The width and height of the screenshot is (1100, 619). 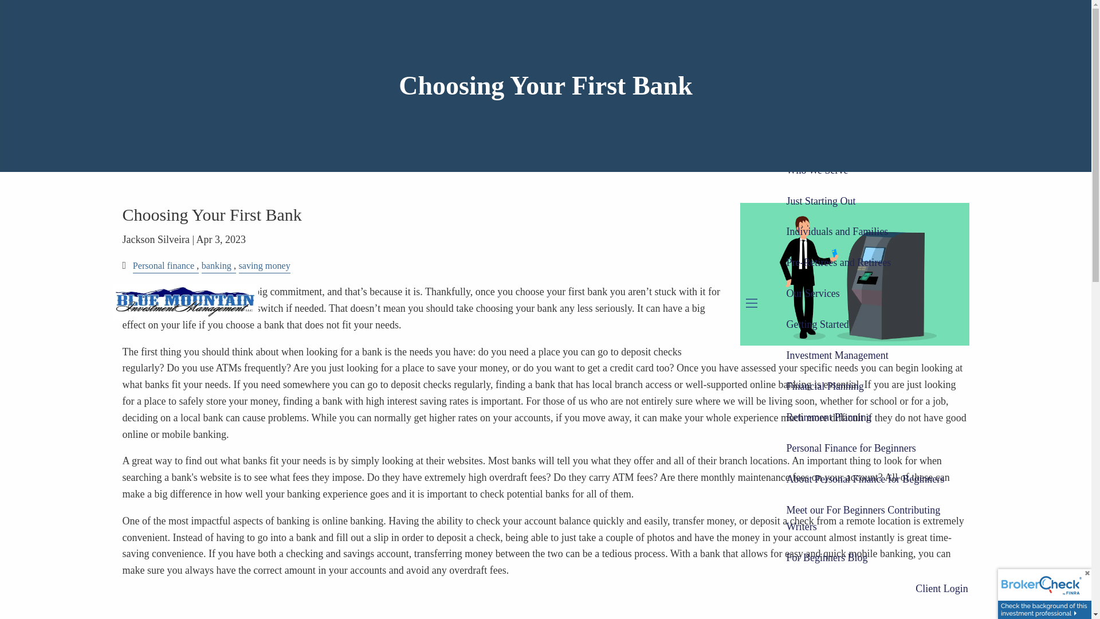 What do you see at coordinates (799, 77) in the screenshot?
I see `About` at bounding box center [799, 77].